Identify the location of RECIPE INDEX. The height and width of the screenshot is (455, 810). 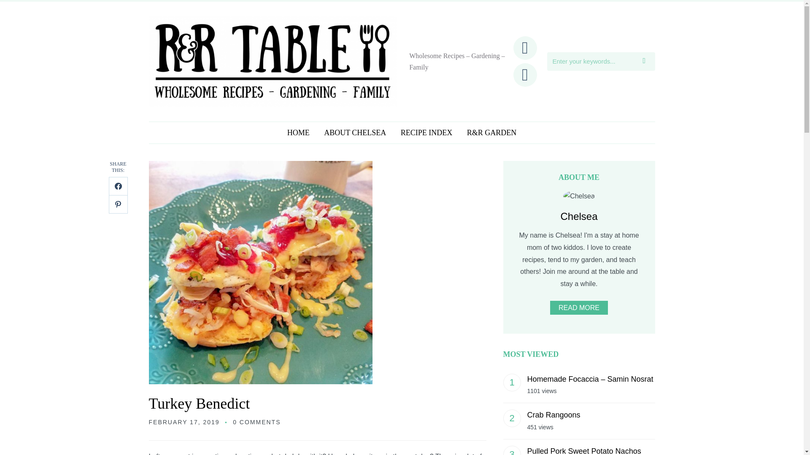
(427, 133).